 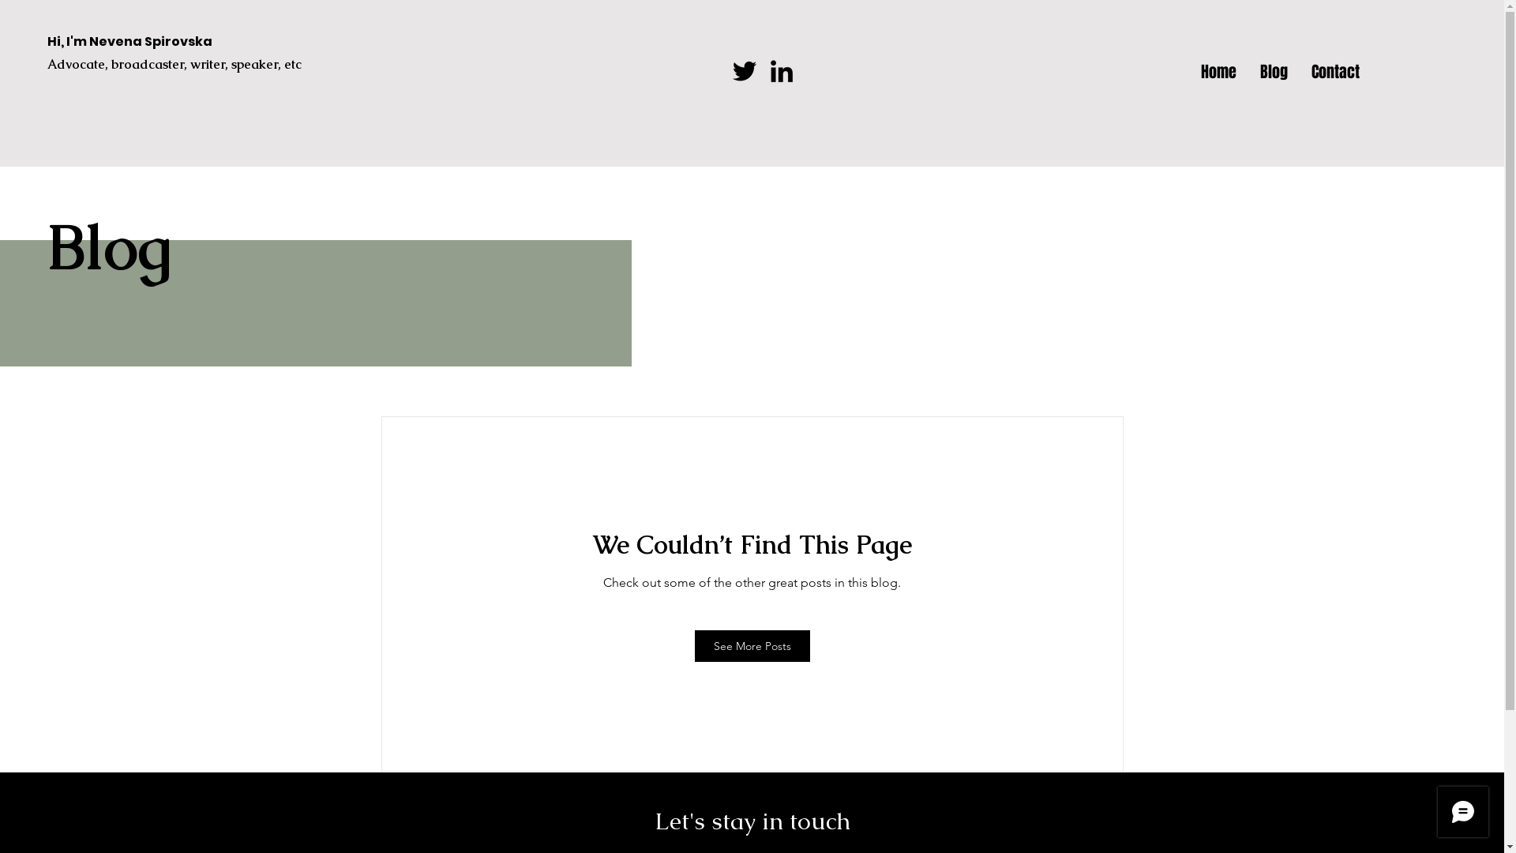 I want to click on Contact, so click(x=1336, y=70).